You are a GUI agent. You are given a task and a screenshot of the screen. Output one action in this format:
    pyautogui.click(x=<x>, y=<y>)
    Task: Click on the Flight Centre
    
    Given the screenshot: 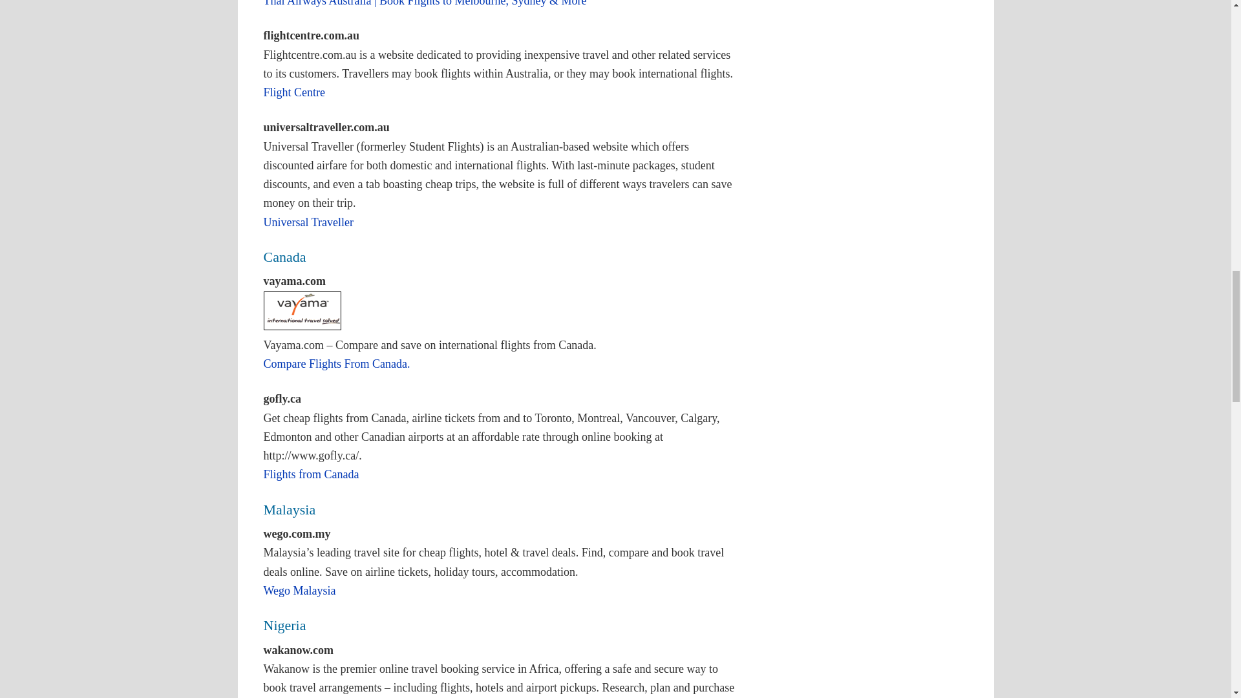 What is the action you would take?
    pyautogui.click(x=294, y=92)
    